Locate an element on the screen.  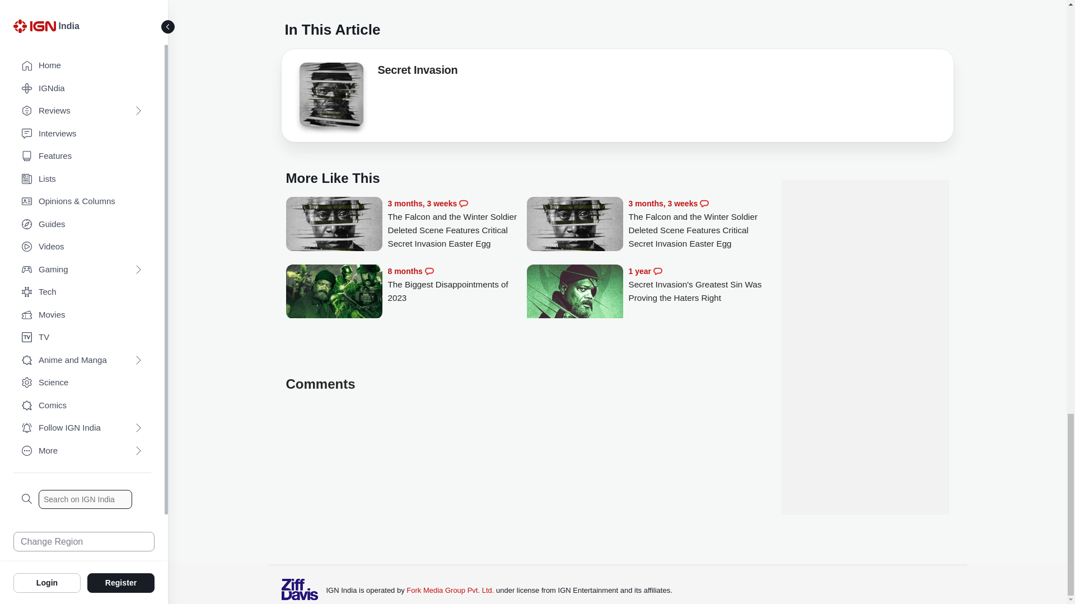
Secret Invasion's Greatest Sin Was Proving the Haters Right is located at coordinates (574, 314).